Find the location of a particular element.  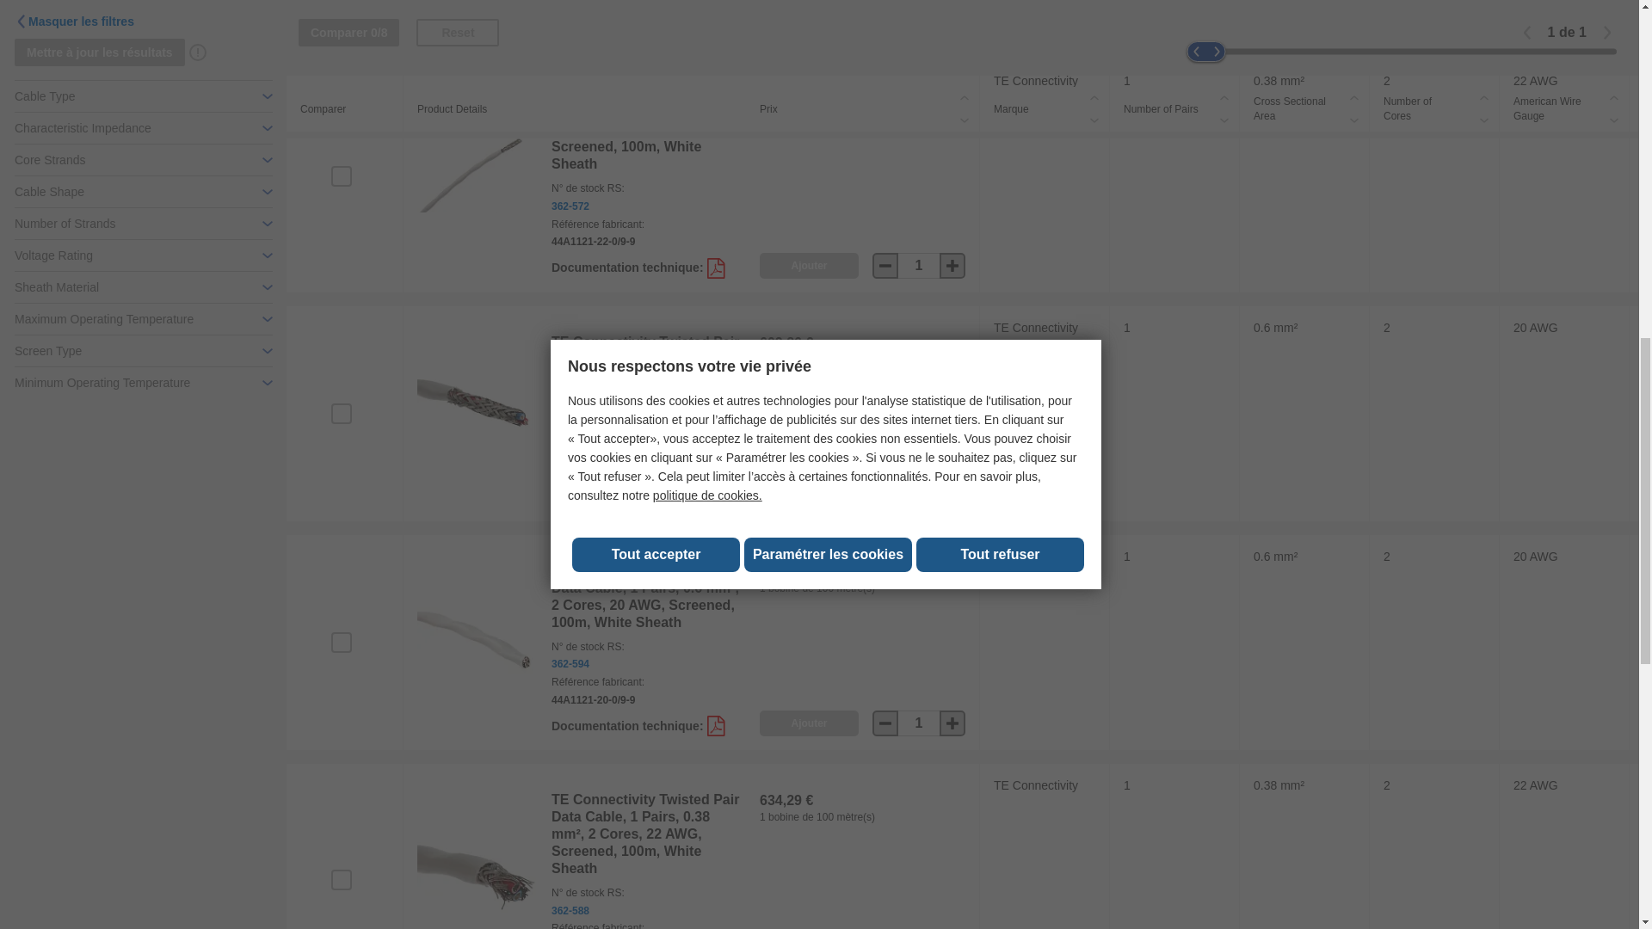

on is located at coordinates (341, 643).